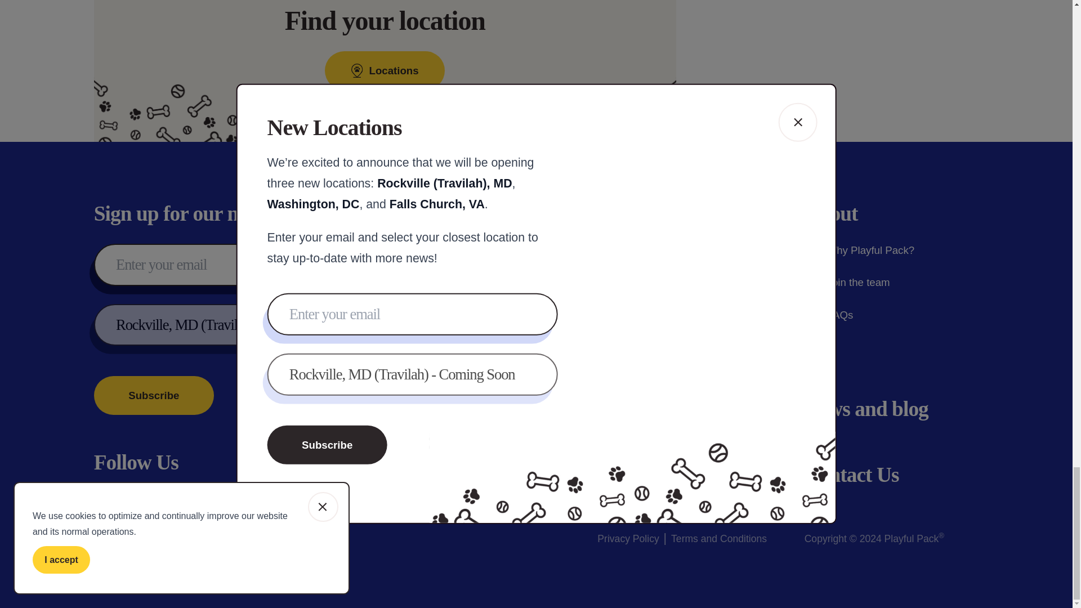  What do you see at coordinates (639, 250) in the screenshot?
I see `Dog Daycare` at bounding box center [639, 250].